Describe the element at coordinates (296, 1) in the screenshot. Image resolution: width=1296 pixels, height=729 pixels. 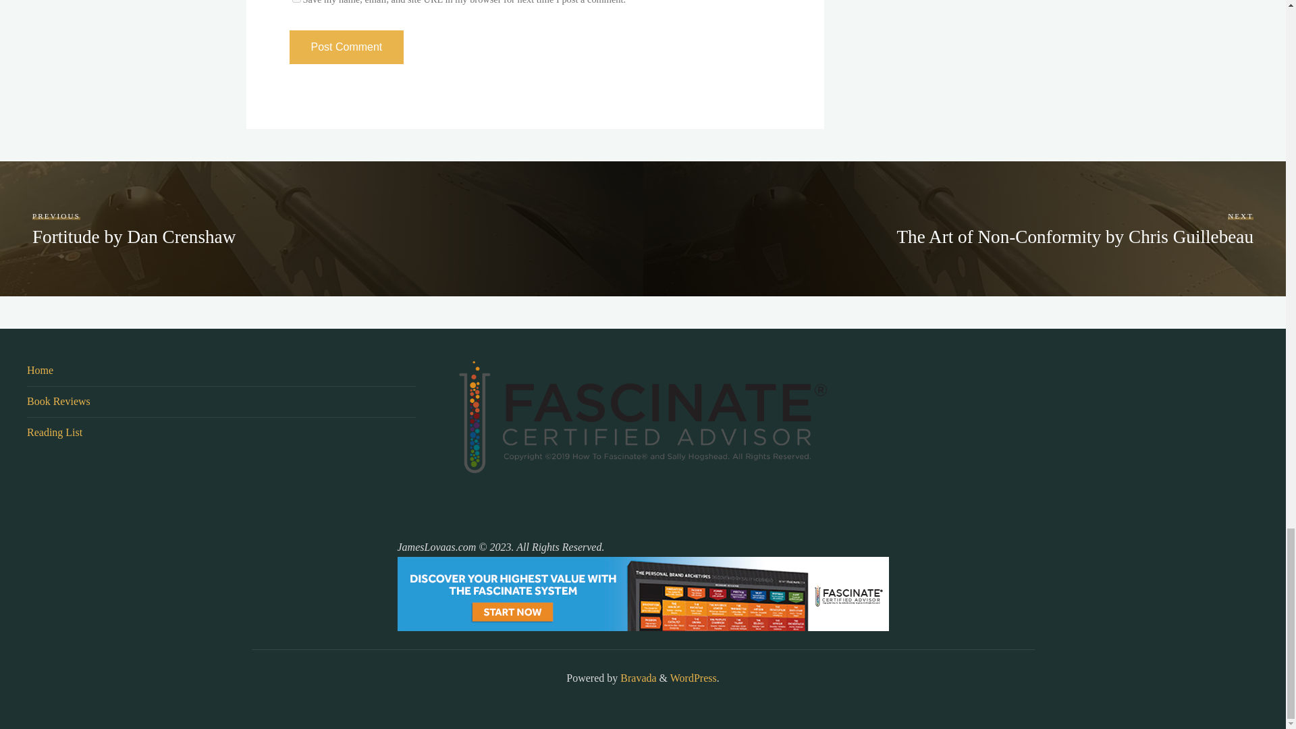
I see `WordPress` at that location.